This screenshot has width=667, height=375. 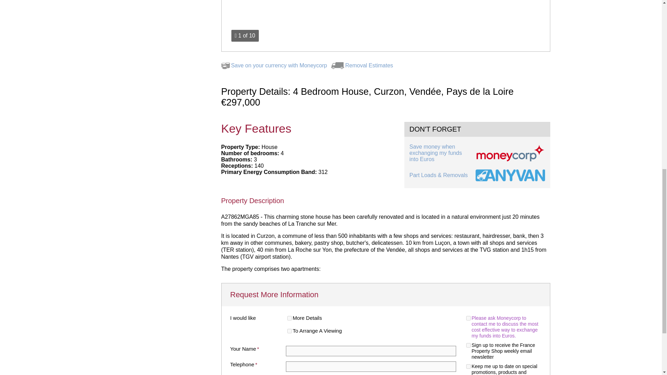 I want to click on y, so click(x=289, y=318).